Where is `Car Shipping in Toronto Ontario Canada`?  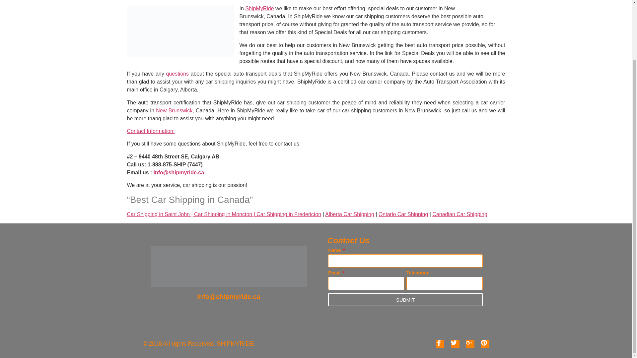
Car Shipping in Toronto Ontario Canada is located at coordinates (403, 214).